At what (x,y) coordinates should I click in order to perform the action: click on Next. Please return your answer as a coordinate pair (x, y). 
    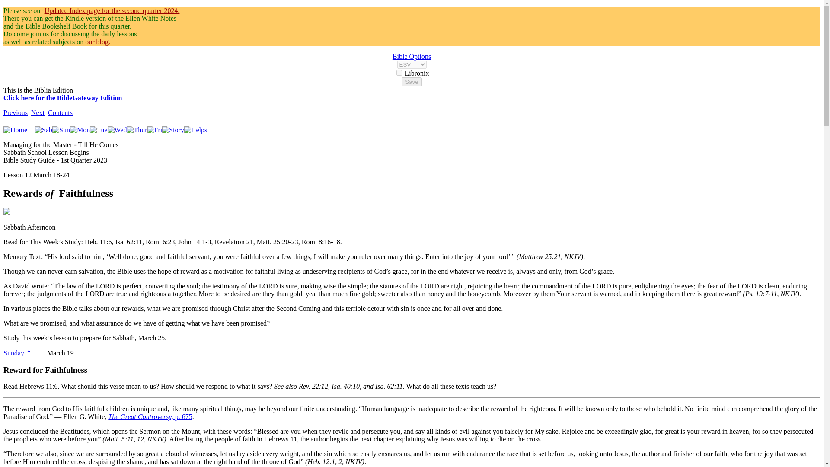
    Looking at the image, I should click on (38, 112).